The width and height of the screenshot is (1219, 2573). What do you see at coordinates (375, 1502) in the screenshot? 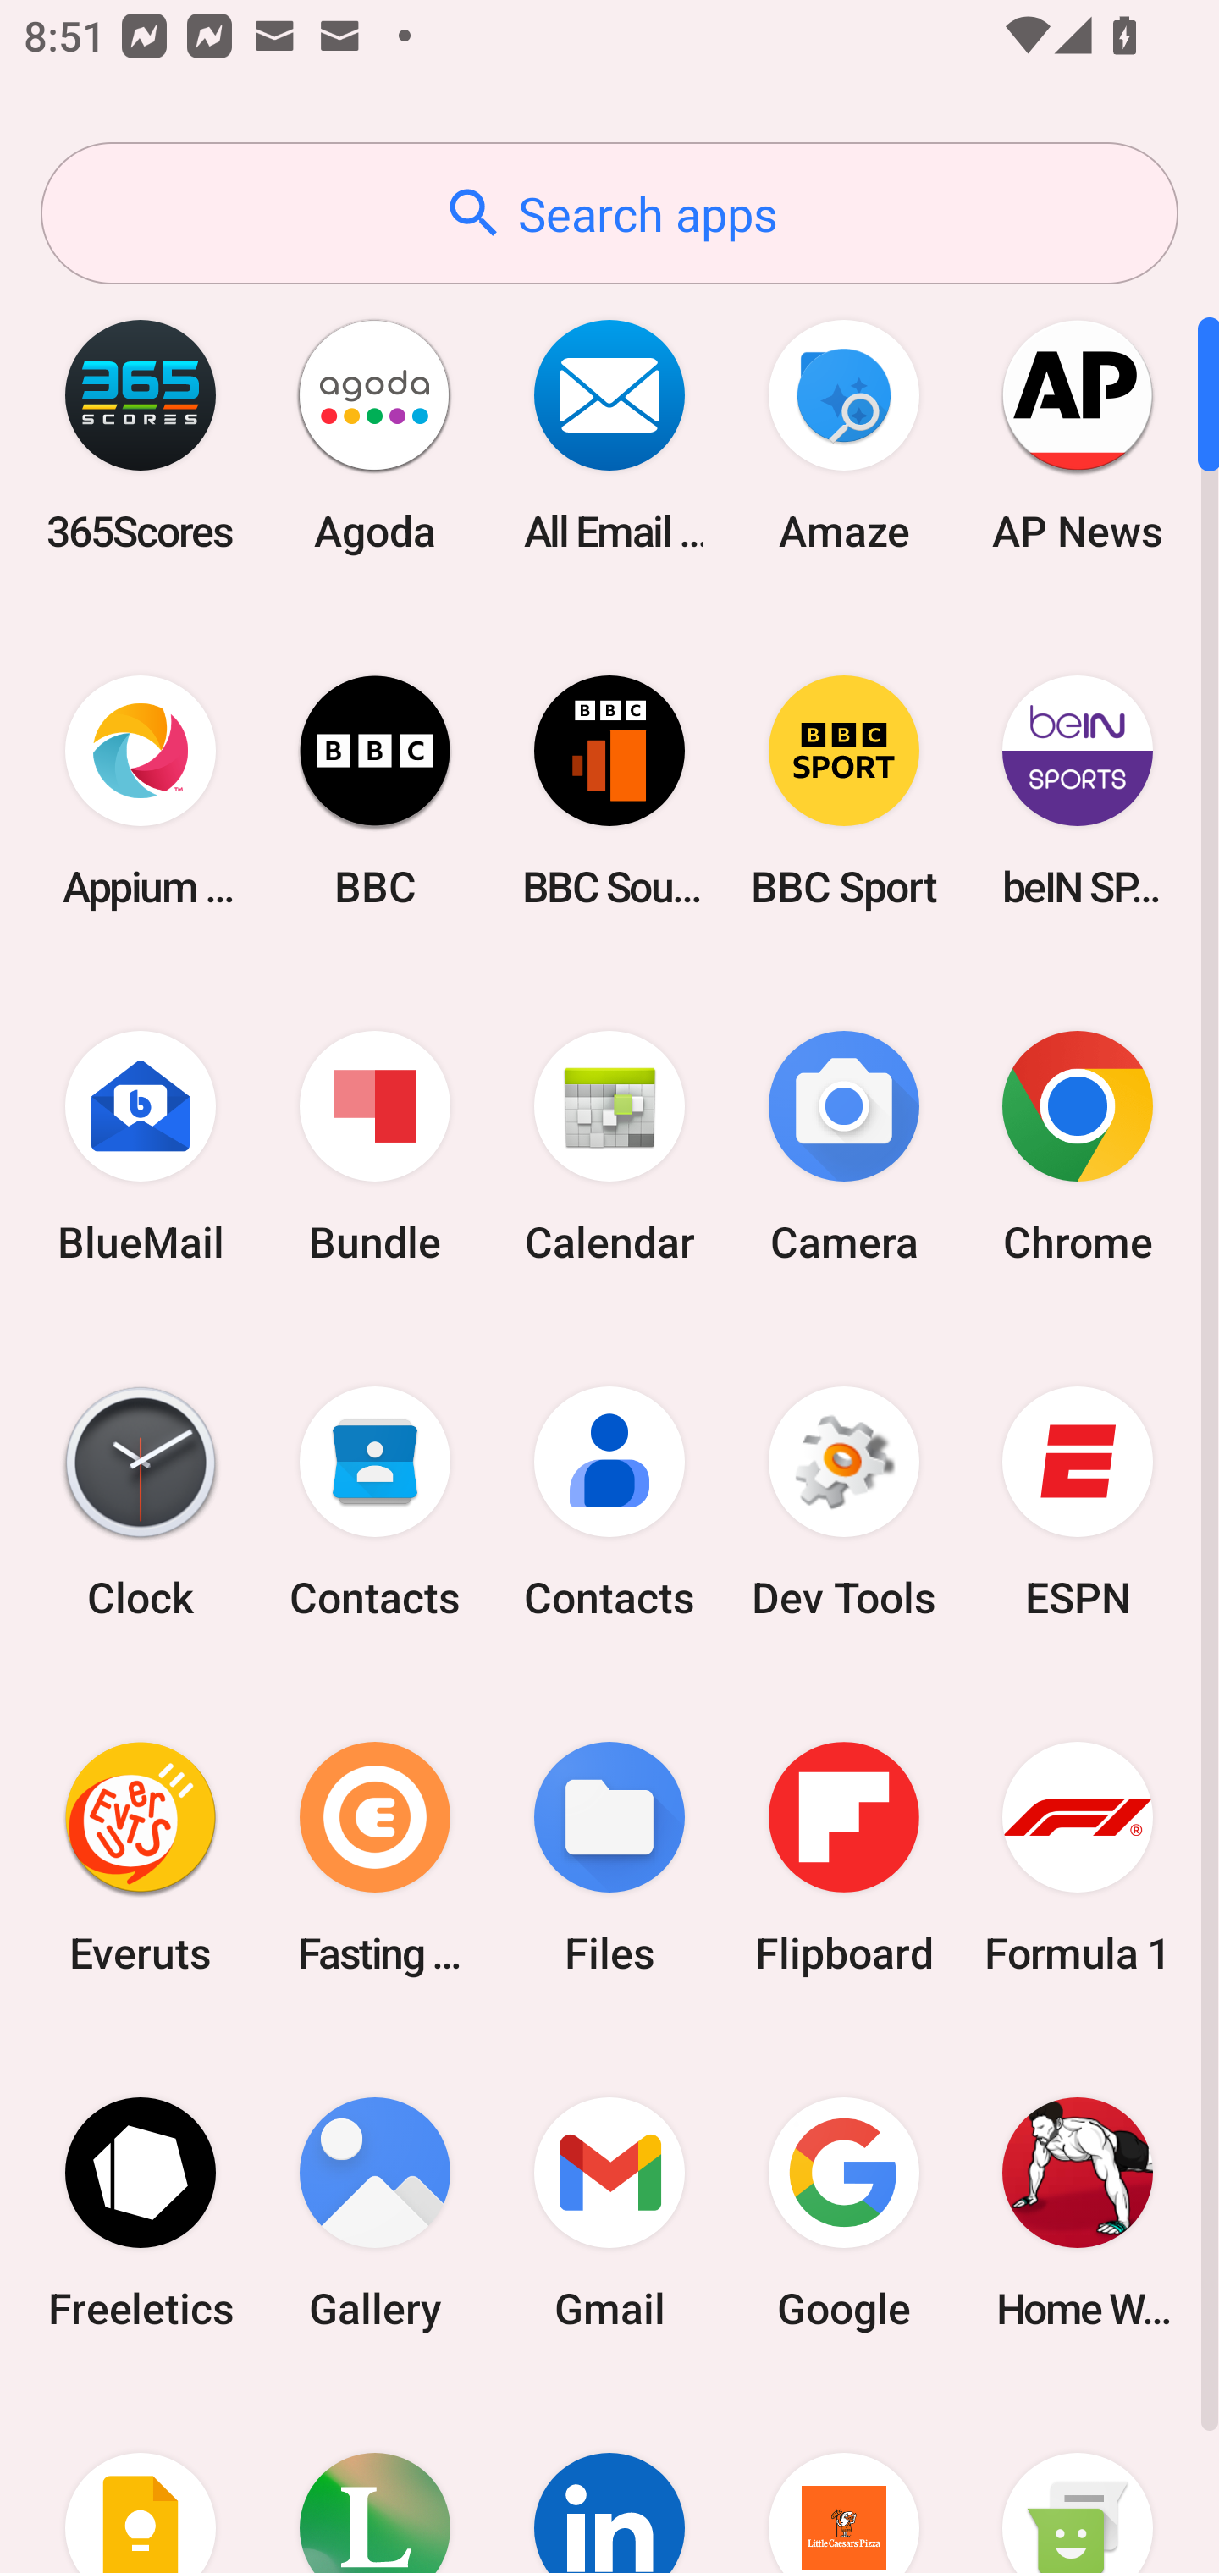
I see `Contacts` at bounding box center [375, 1502].